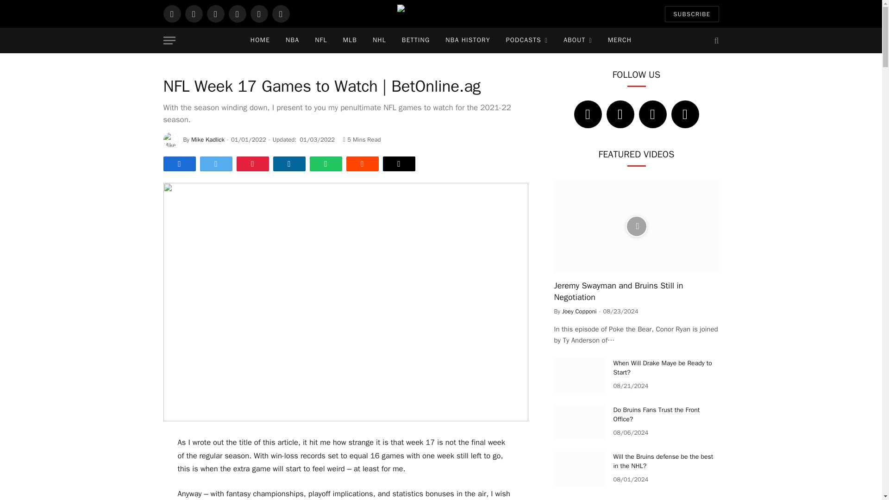 Image resolution: width=889 pixels, height=500 pixels. Describe the element at coordinates (252, 164) in the screenshot. I see `Share on Pinterest` at that location.